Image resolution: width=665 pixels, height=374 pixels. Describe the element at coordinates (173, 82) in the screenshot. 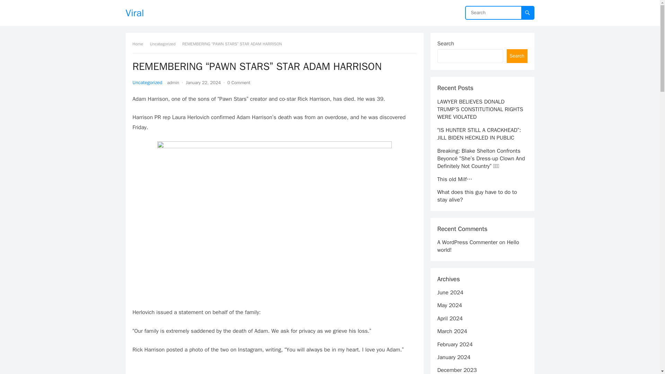

I see `Posts by admin` at that location.